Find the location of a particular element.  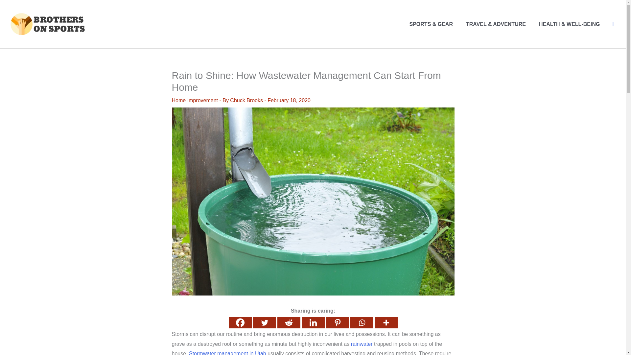

Stormwater management in Utah is located at coordinates (227, 353).